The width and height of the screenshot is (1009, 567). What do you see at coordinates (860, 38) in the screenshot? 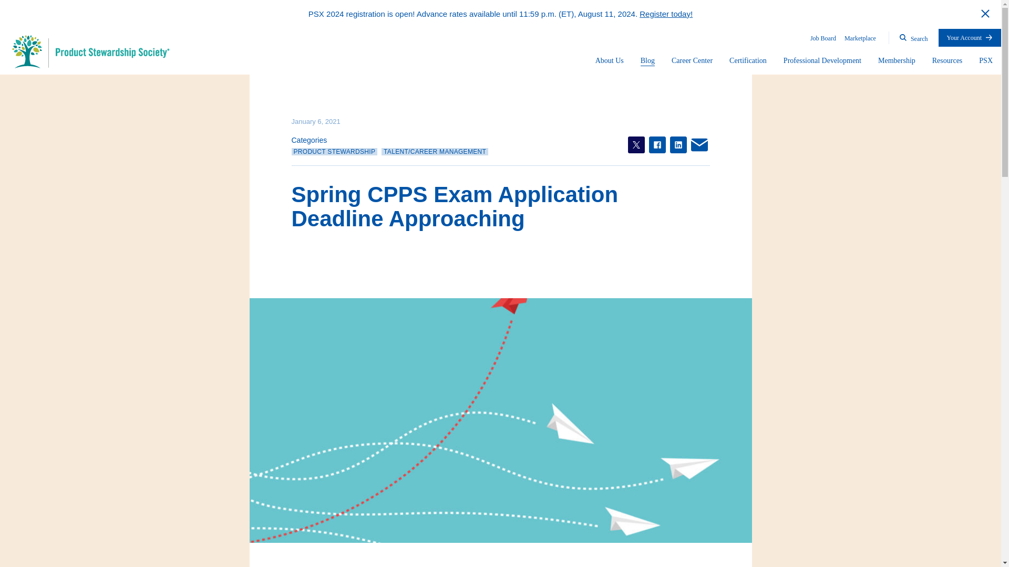
I see `Marketplace` at bounding box center [860, 38].